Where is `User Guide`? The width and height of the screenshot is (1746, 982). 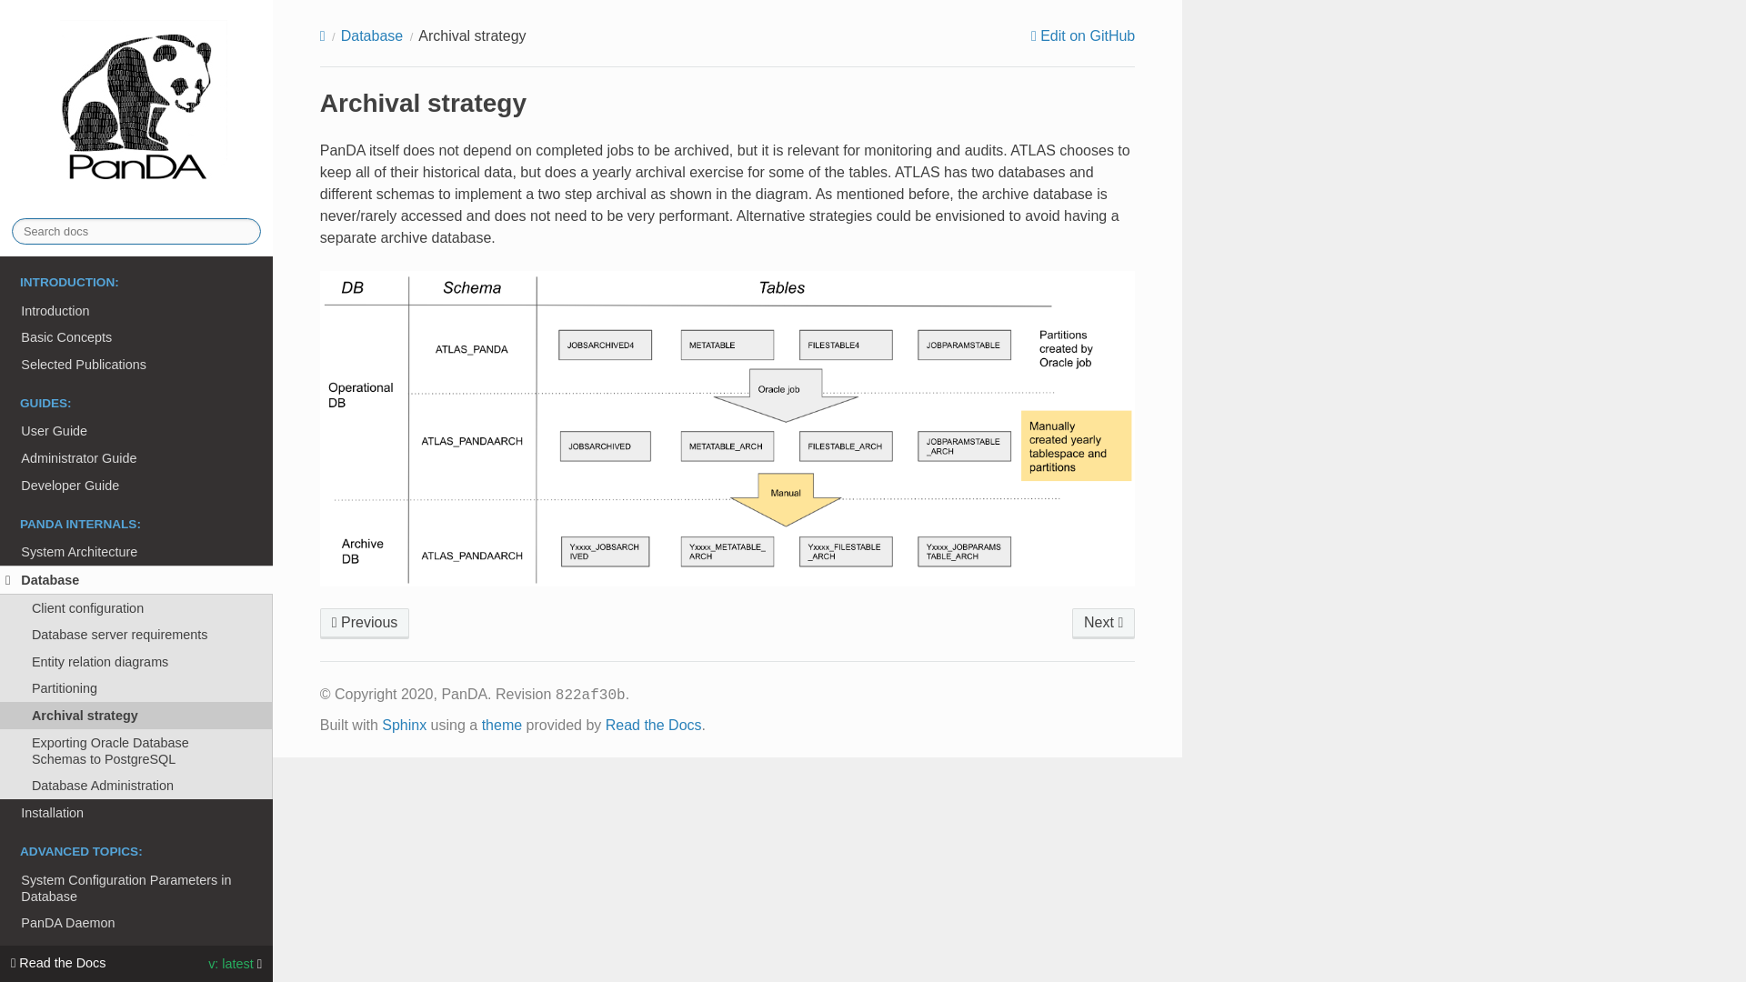 User Guide is located at coordinates (136, 432).